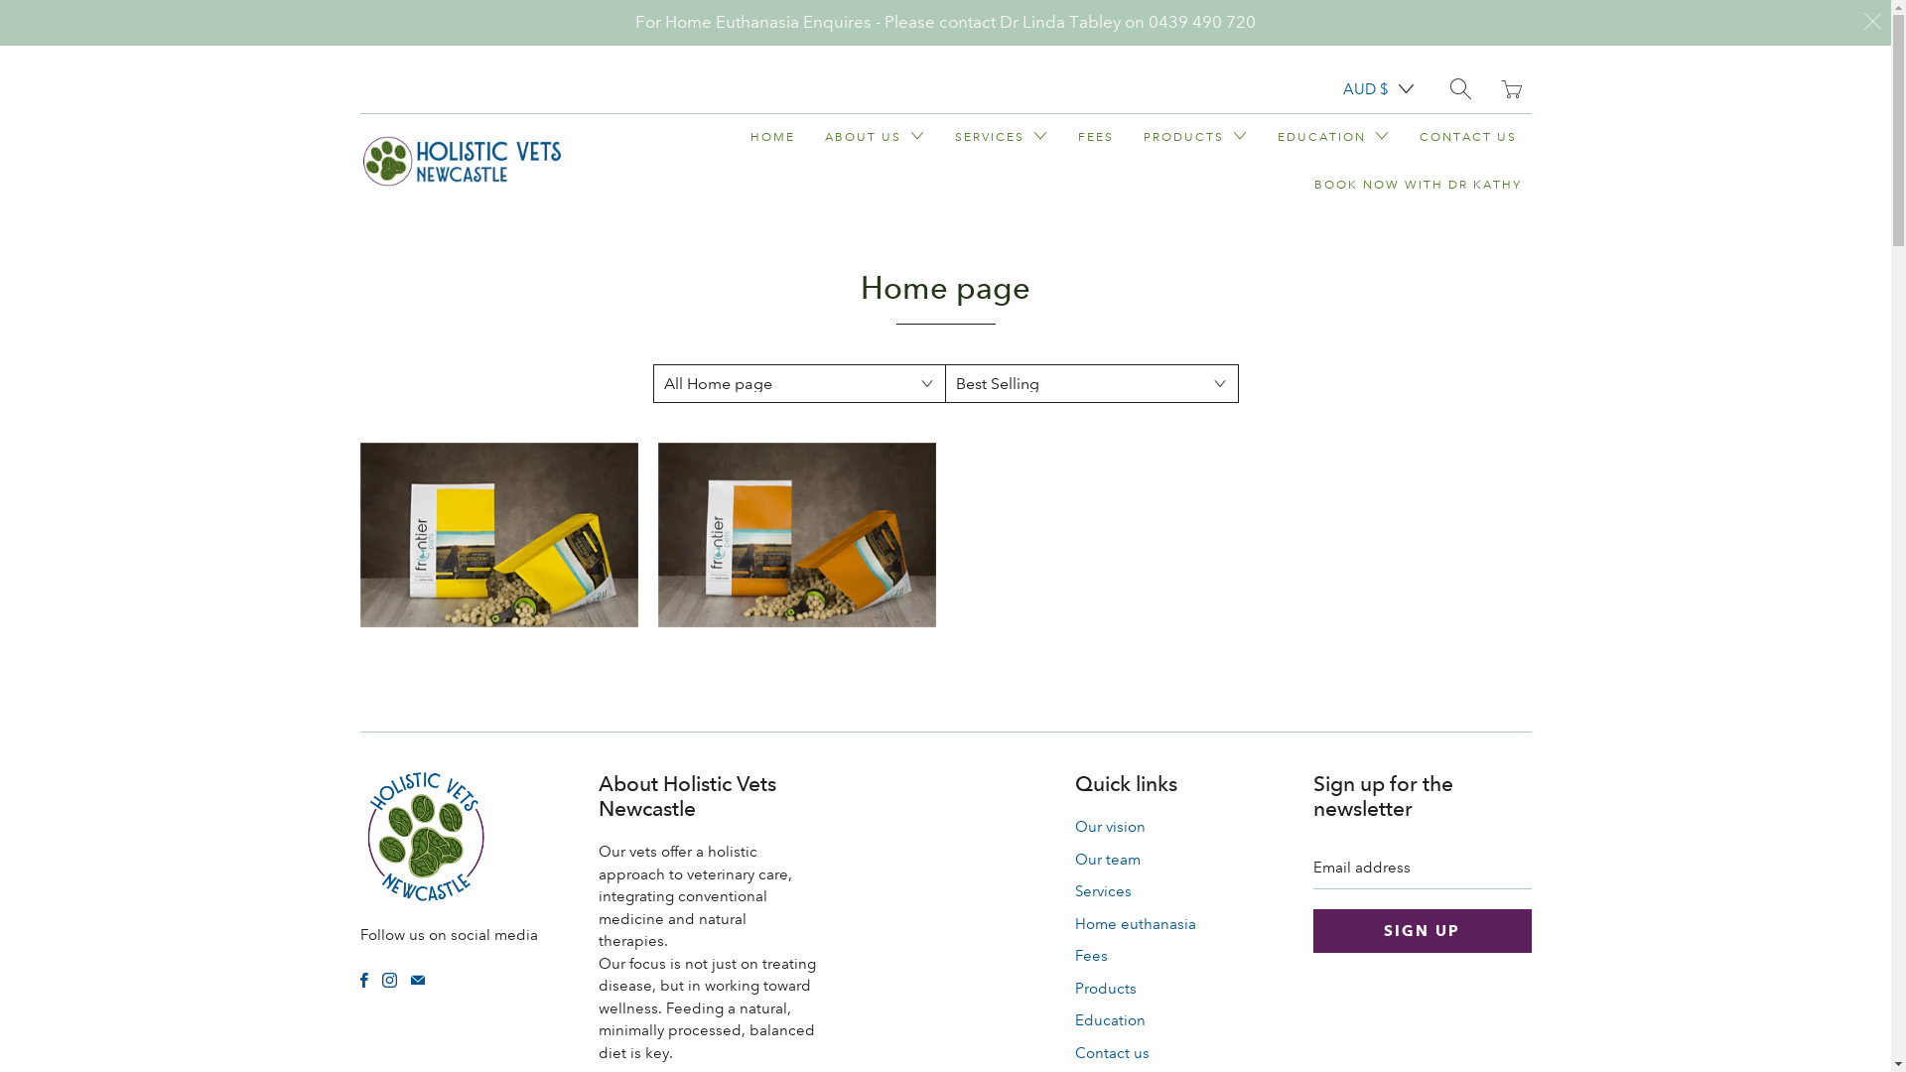 The width and height of the screenshot is (1906, 1072). I want to click on UZS, so click(1488, 751).